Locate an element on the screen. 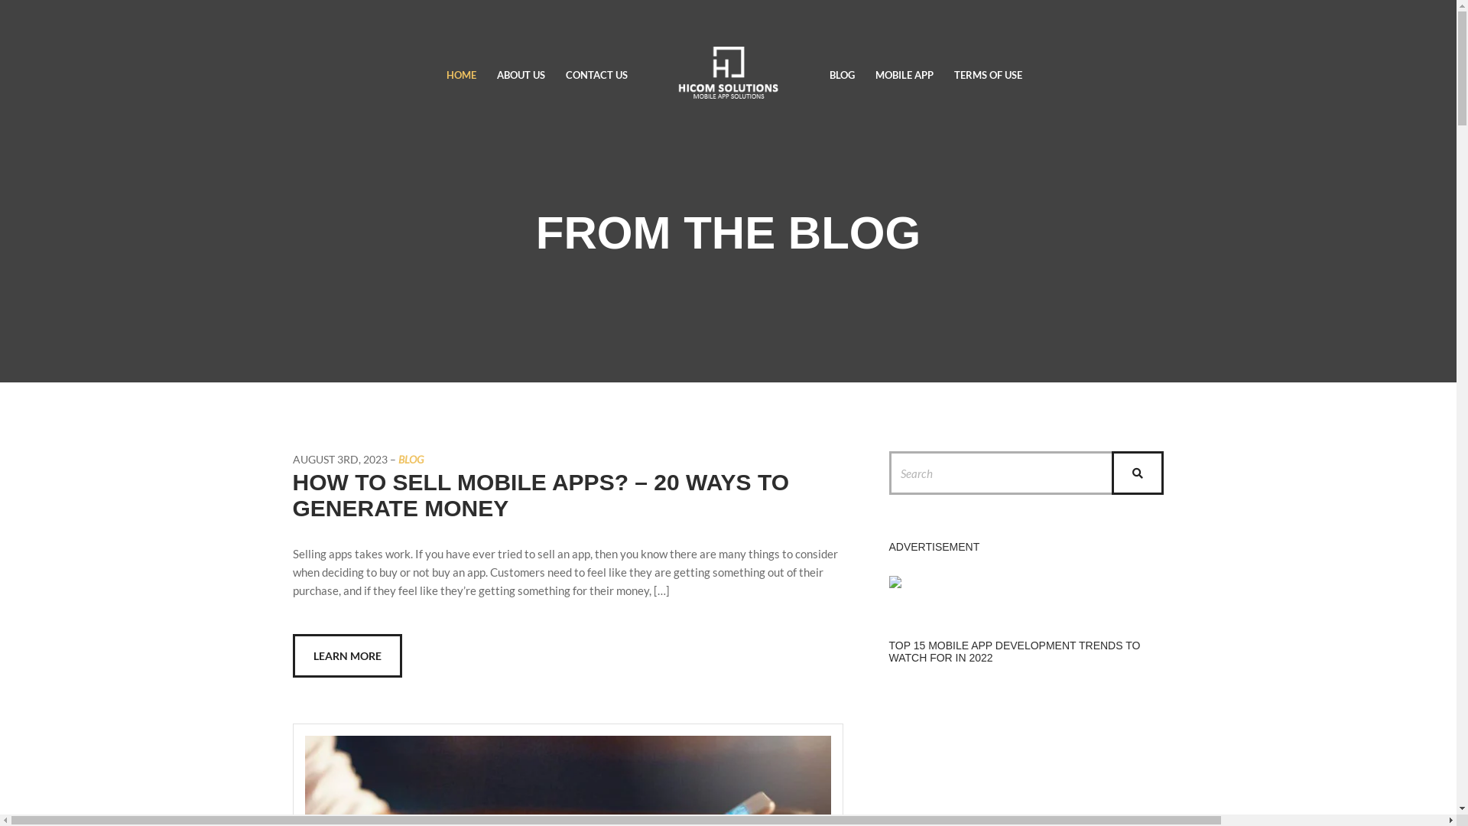 The image size is (1468, 826). HOME is located at coordinates (462, 75).